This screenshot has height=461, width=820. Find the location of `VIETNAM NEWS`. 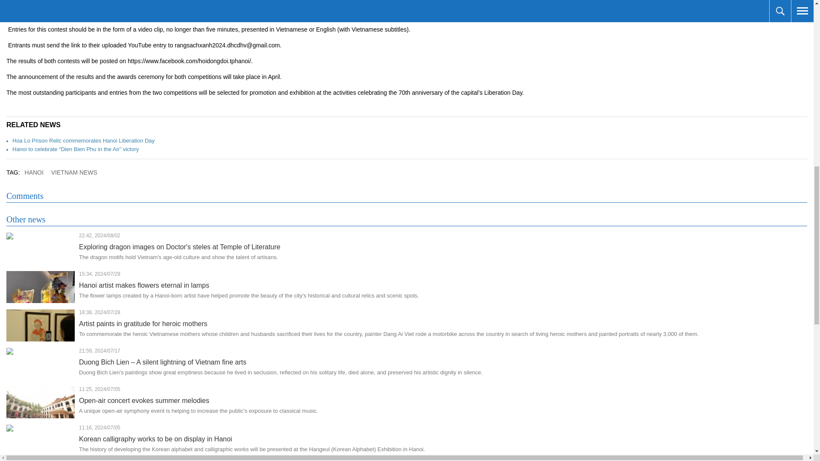

VIETNAM NEWS is located at coordinates (74, 172).